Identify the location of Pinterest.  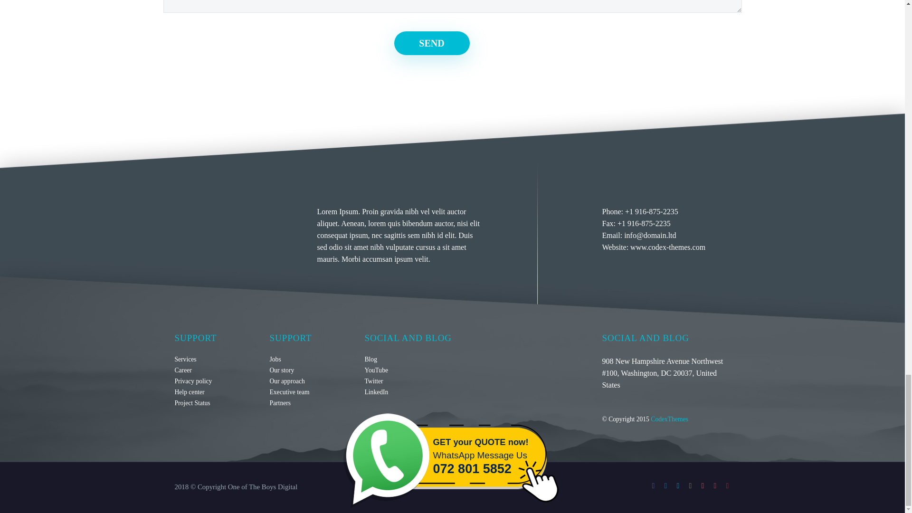
(703, 486).